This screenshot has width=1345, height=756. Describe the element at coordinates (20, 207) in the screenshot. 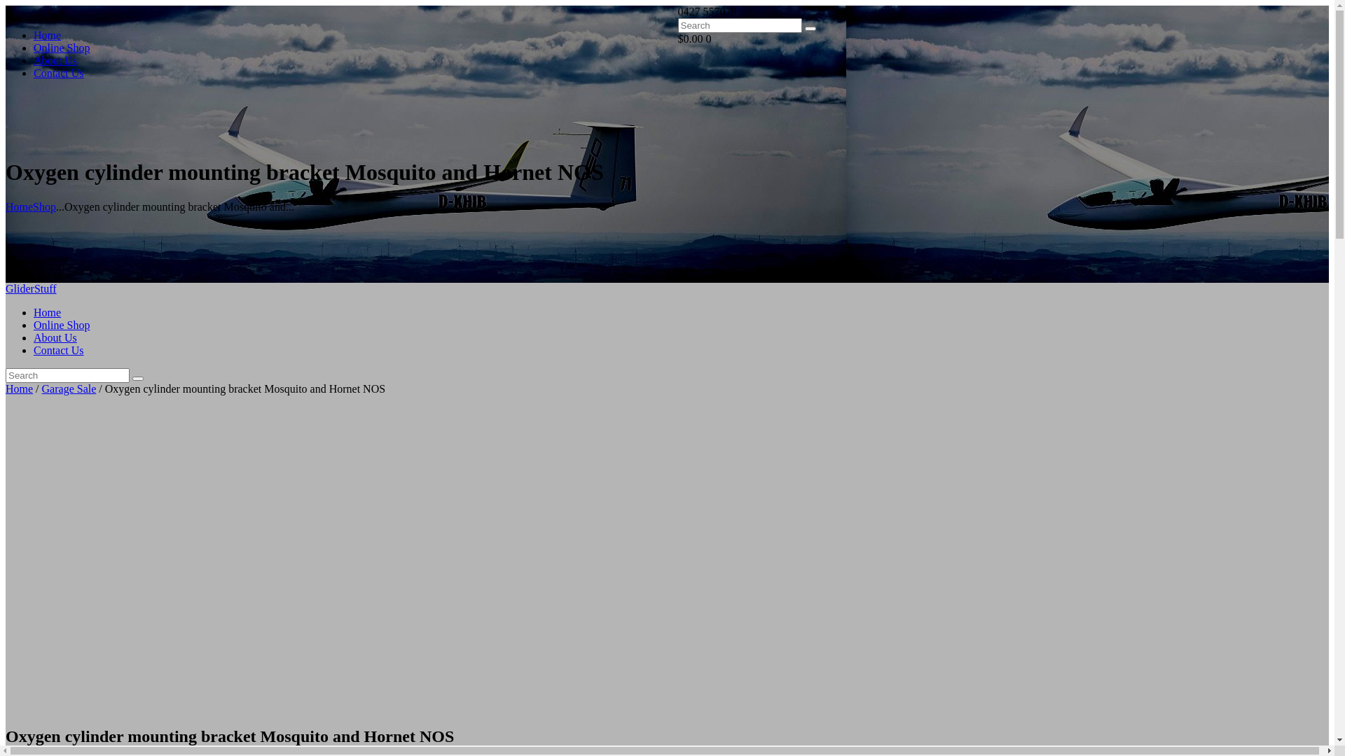

I see `Home` at that location.